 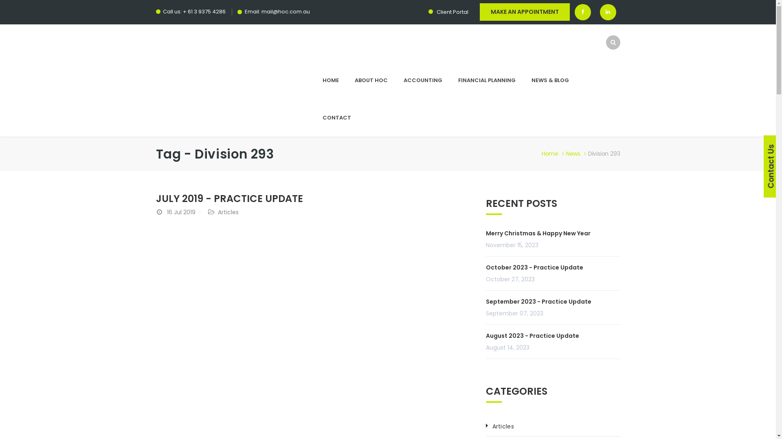 I want to click on 16 Jul 2019, so click(x=181, y=212).